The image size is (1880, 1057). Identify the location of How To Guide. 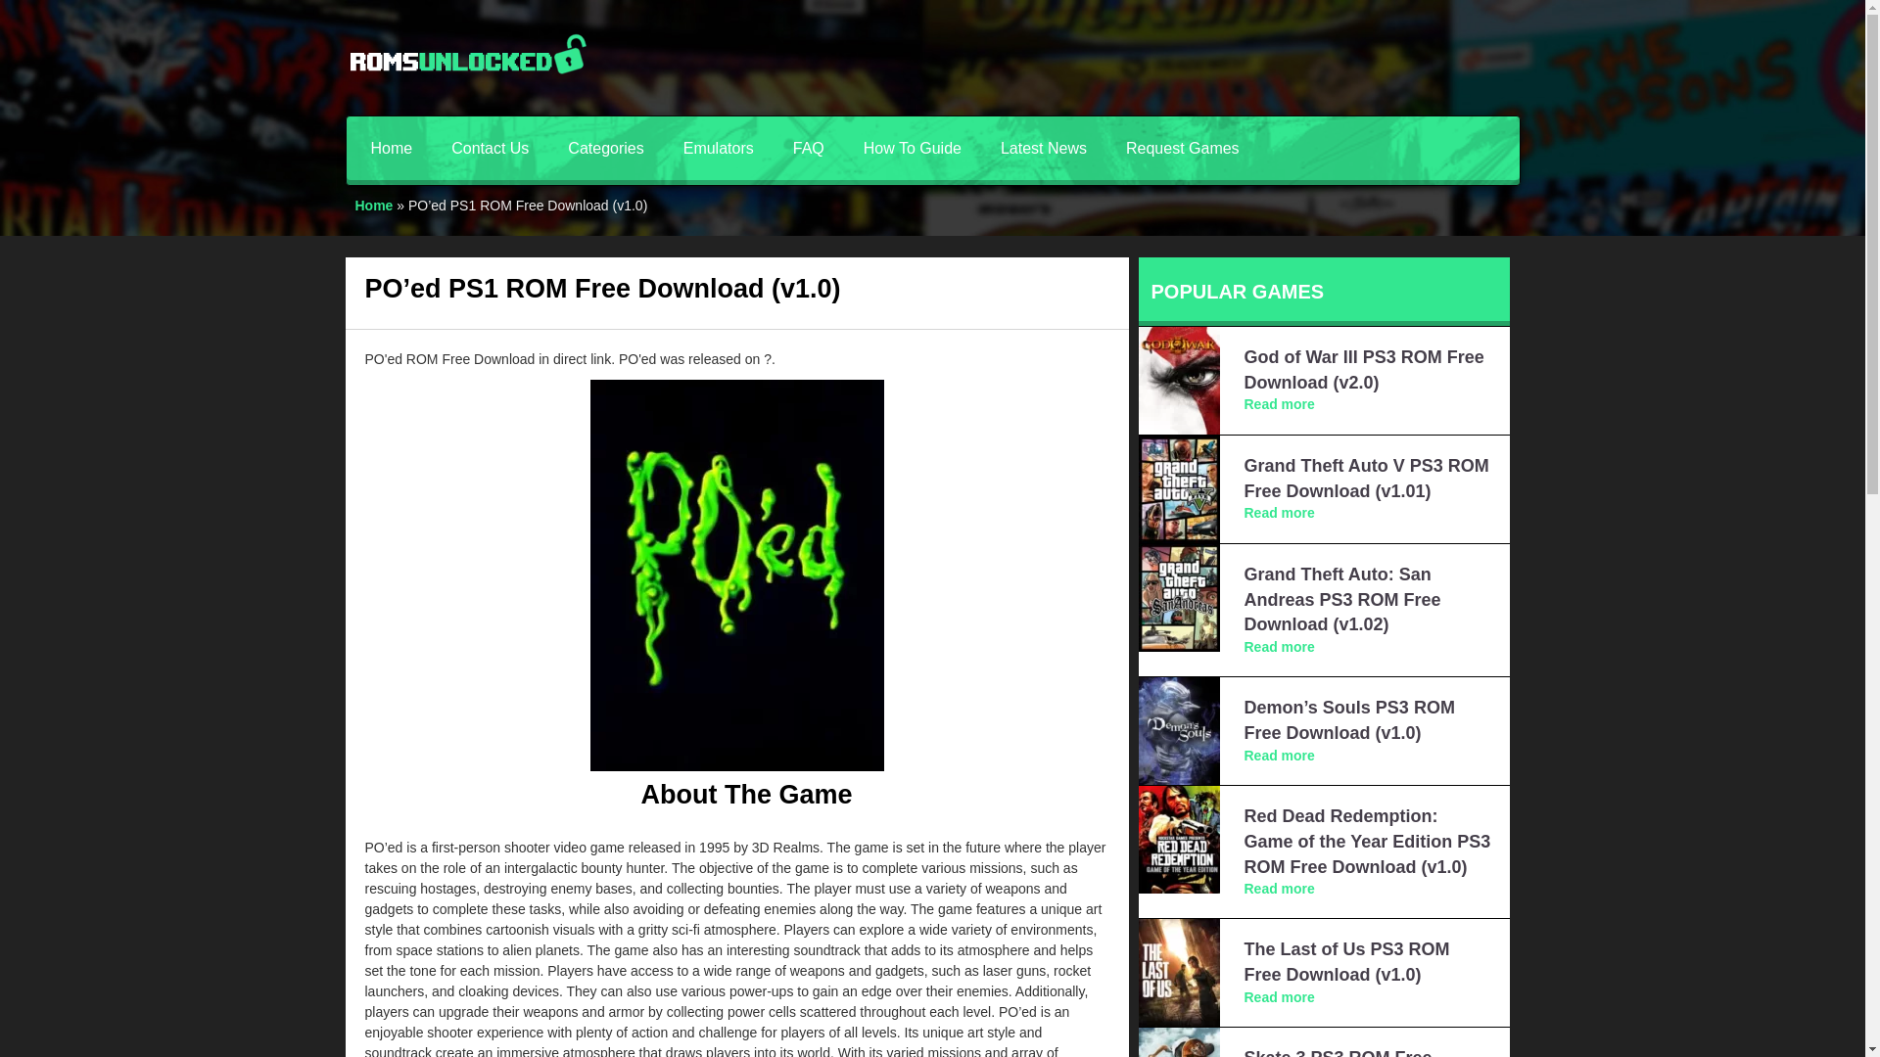
(913, 147).